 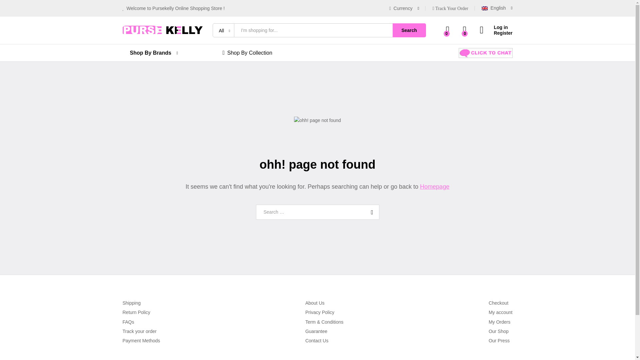 What do you see at coordinates (140, 331) in the screenshot?
I see `Track your order` at bounding box center [140, 331].